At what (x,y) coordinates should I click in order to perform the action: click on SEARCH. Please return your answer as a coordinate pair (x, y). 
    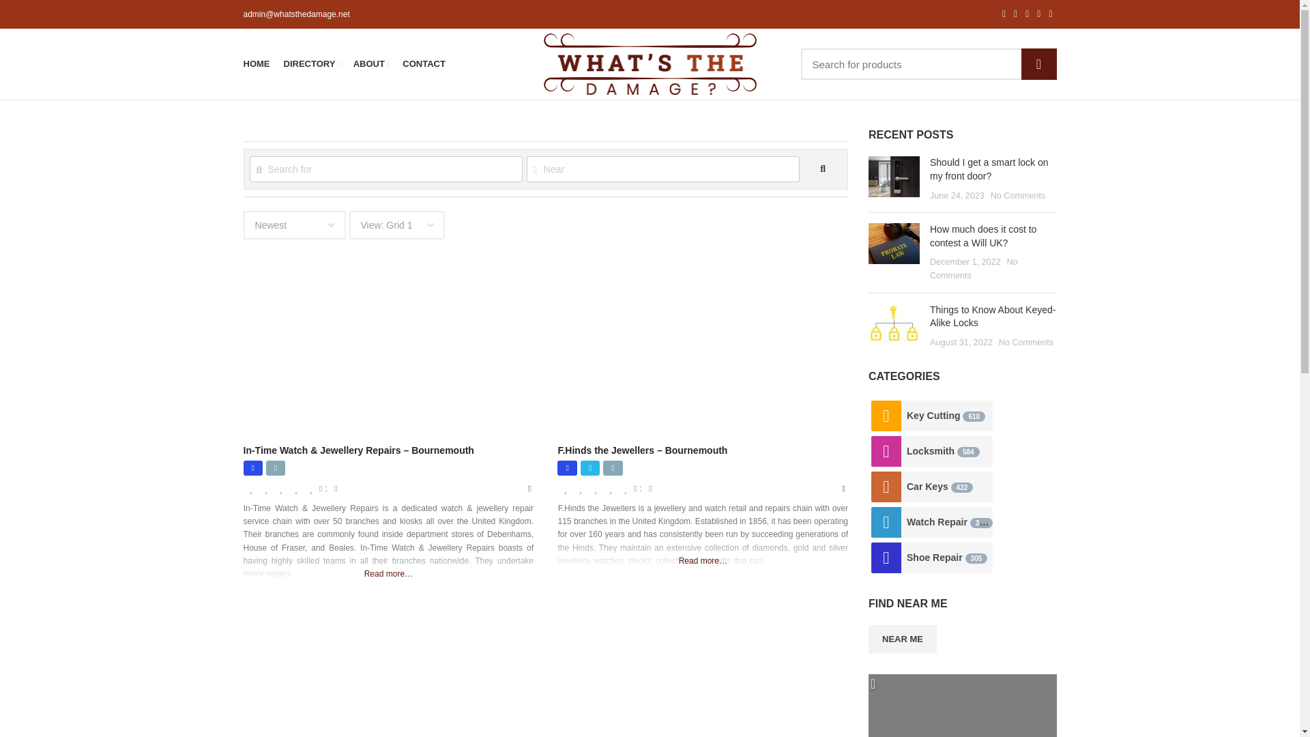
    Looking at the image, I should click on (1038, 64).